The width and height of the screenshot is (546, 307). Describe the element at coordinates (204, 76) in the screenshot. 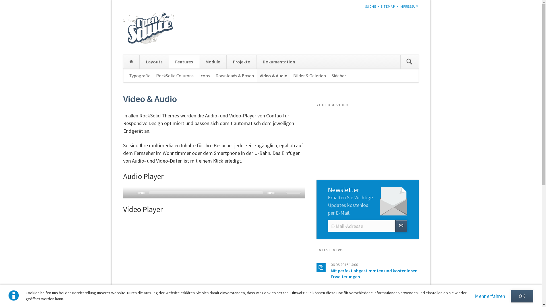

I see `Icons` at that location.